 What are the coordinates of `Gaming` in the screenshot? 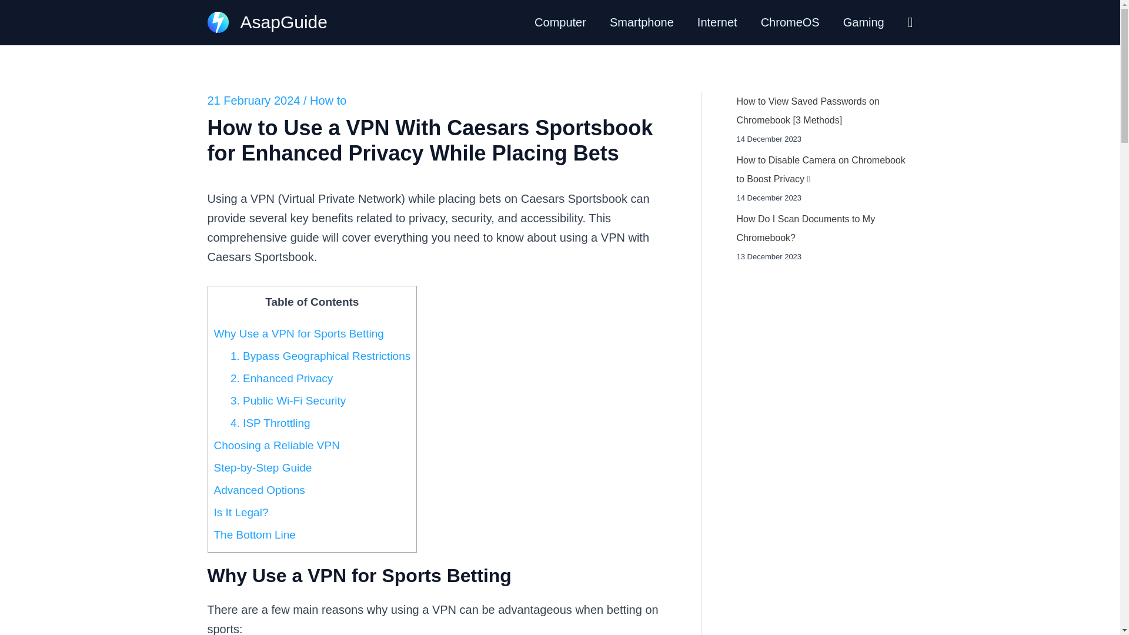 It's located at (863, 22).